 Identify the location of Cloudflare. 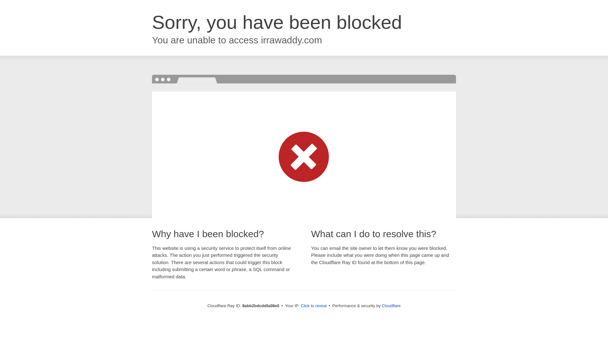
(391, 306).